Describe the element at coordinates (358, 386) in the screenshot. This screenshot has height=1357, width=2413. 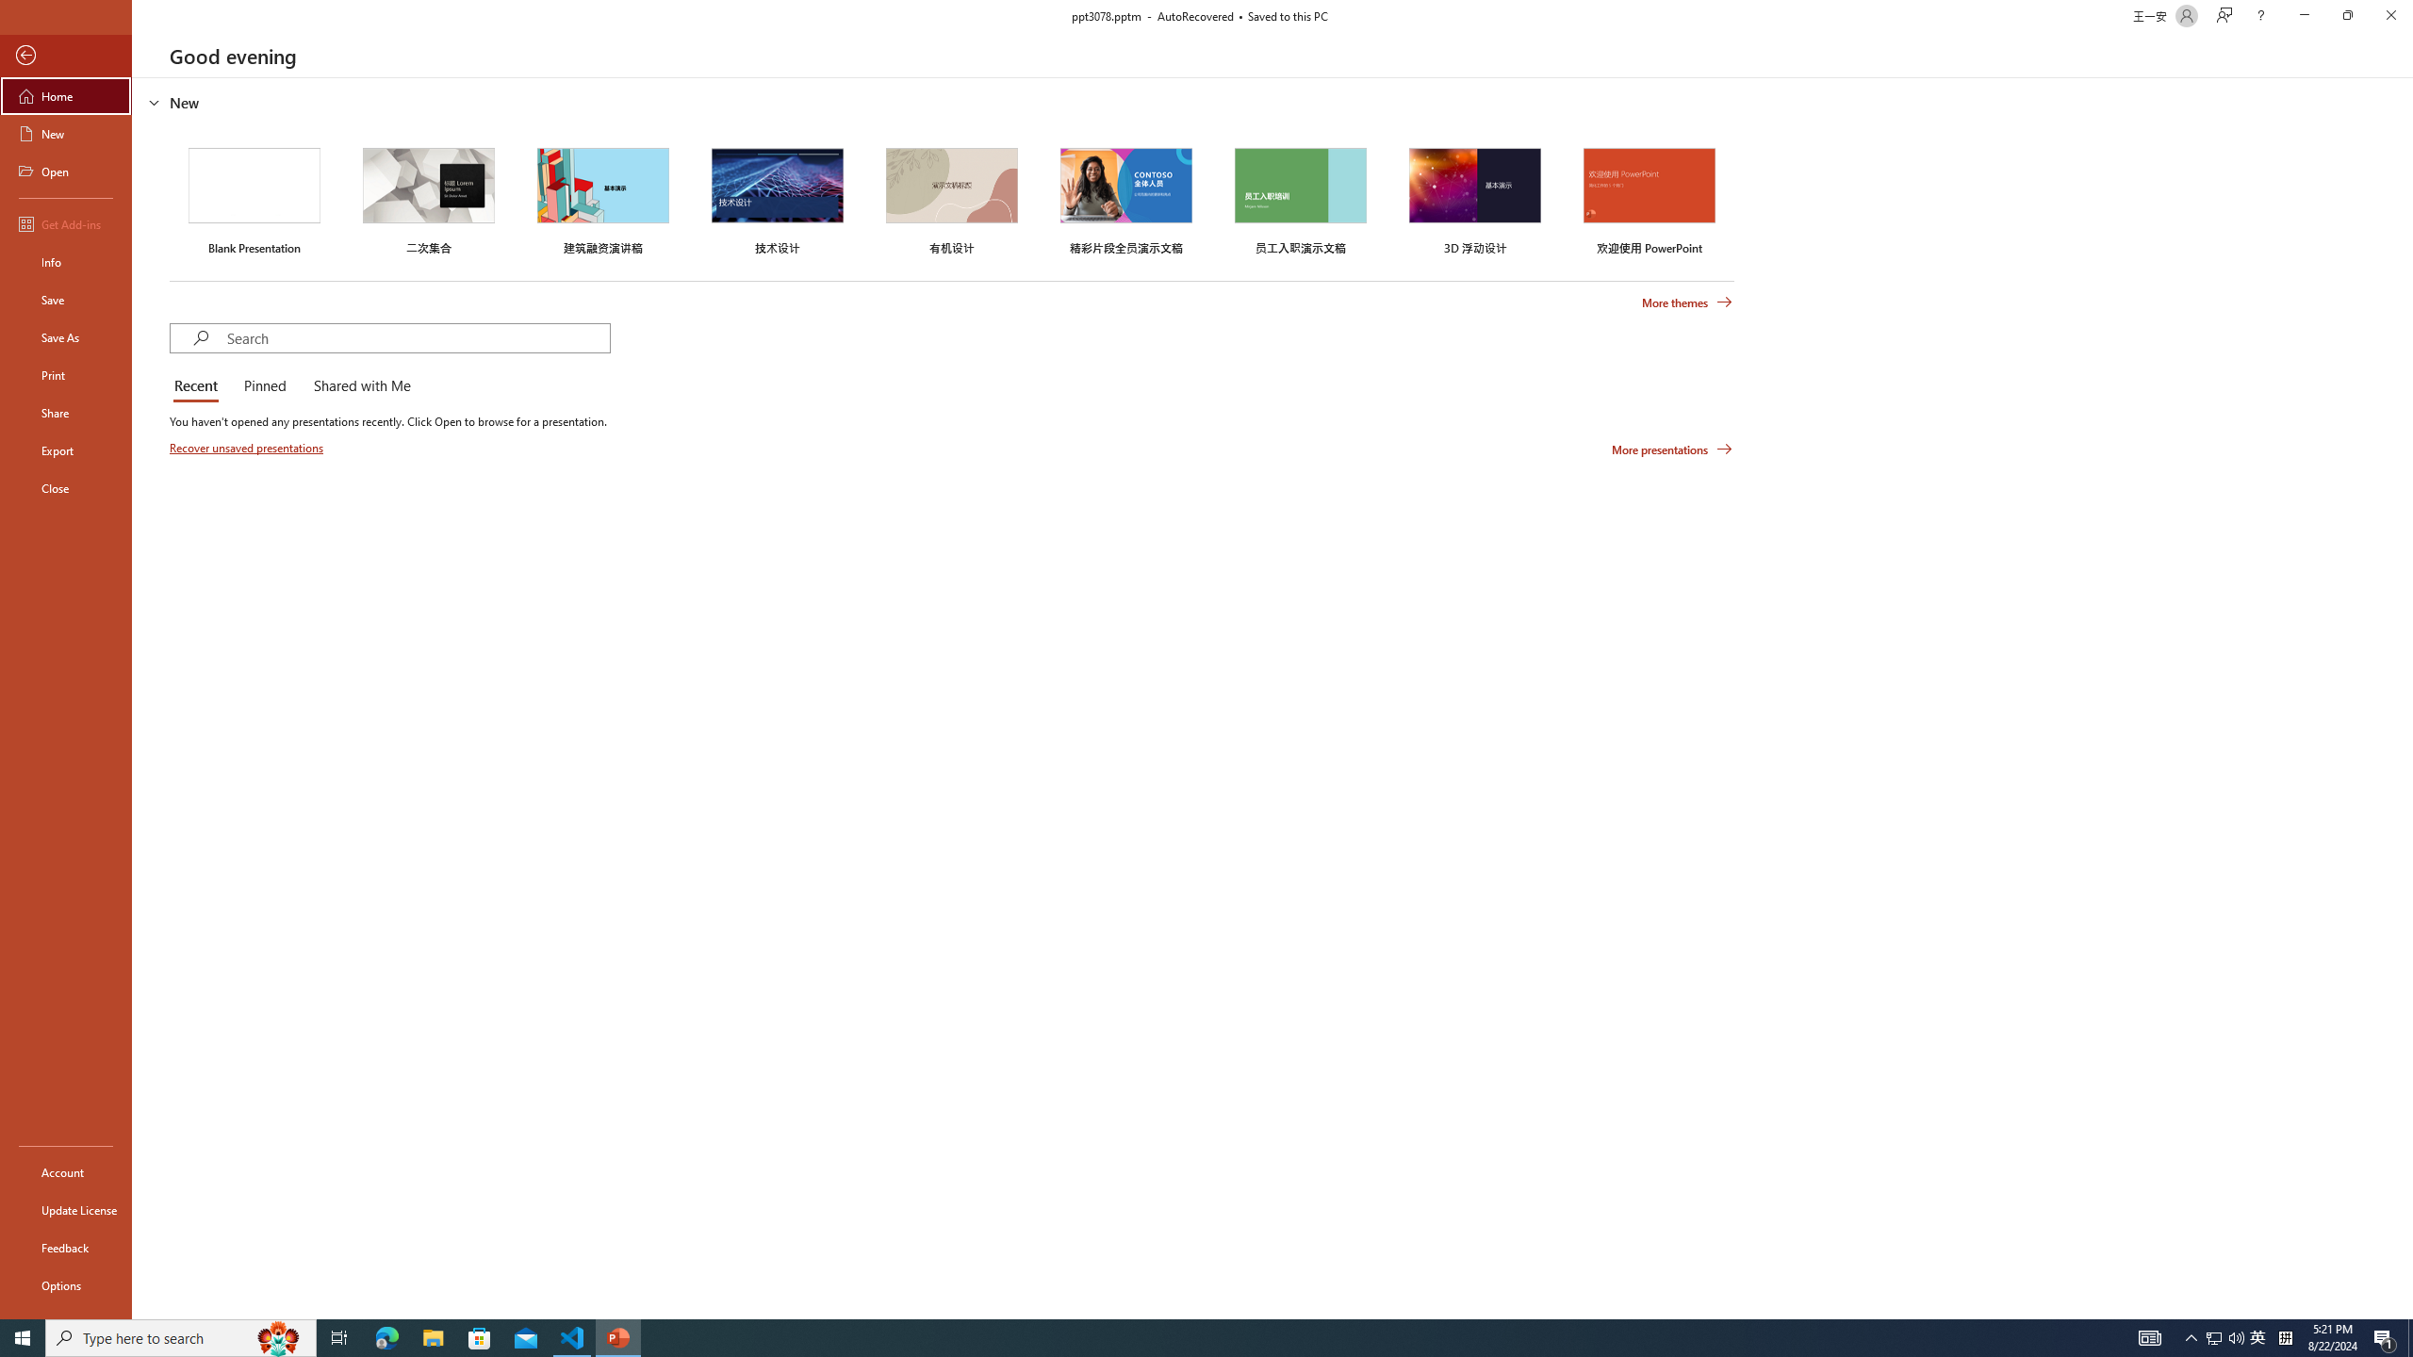
I see `Shared with Me` at that location.